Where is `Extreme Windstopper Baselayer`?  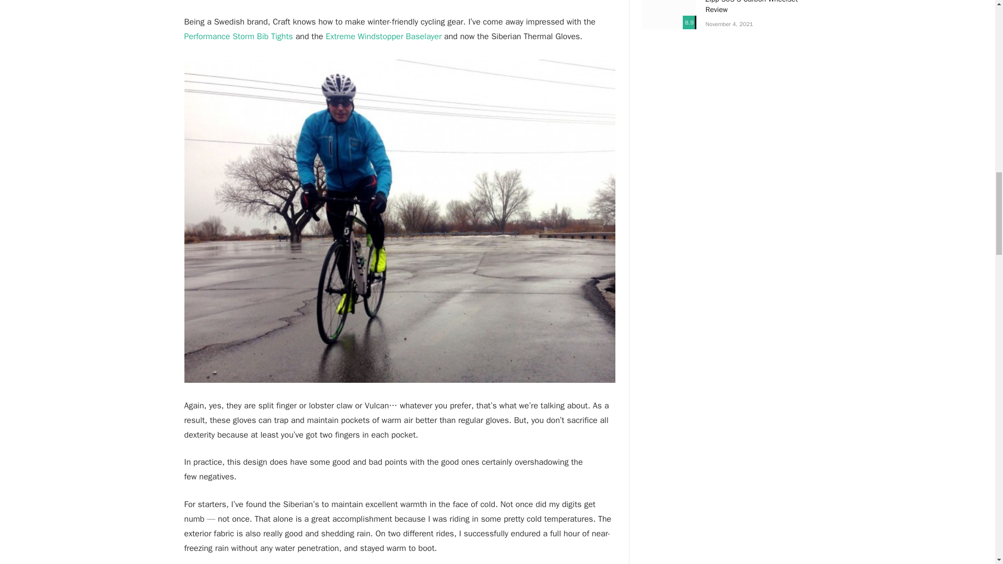 Extreme Windstopper Baselayer is located at coordinates (383, 37).